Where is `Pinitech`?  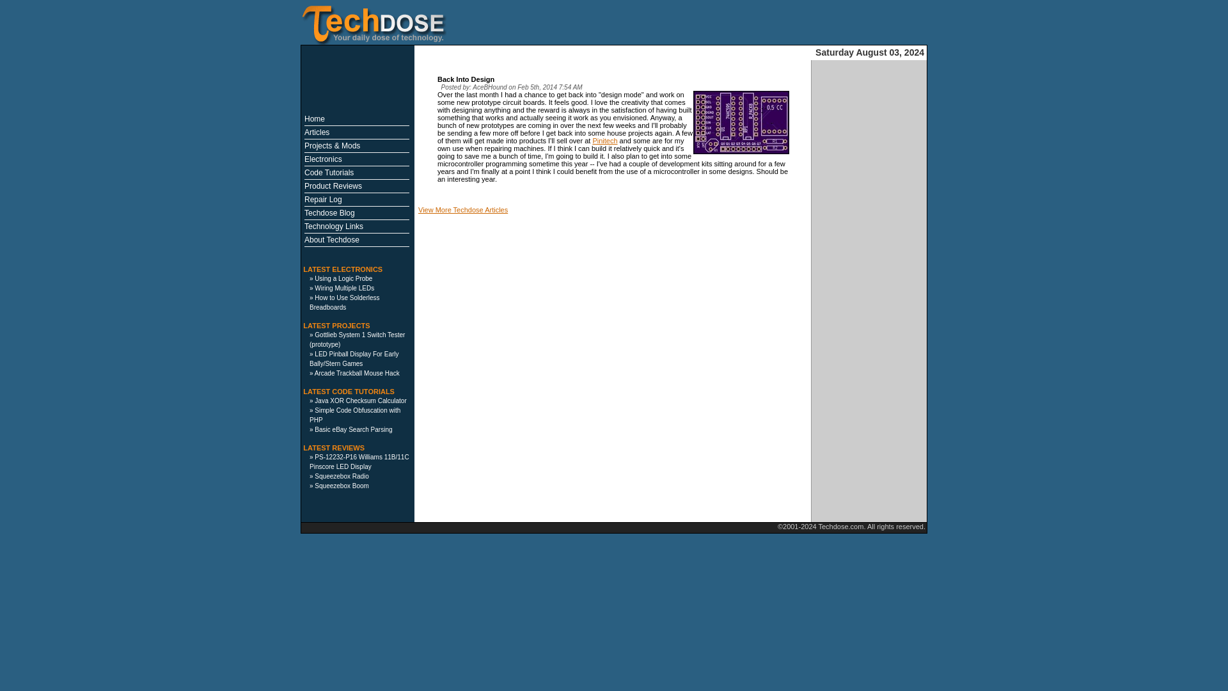 Pinitech is located at coordinates (604, 140).